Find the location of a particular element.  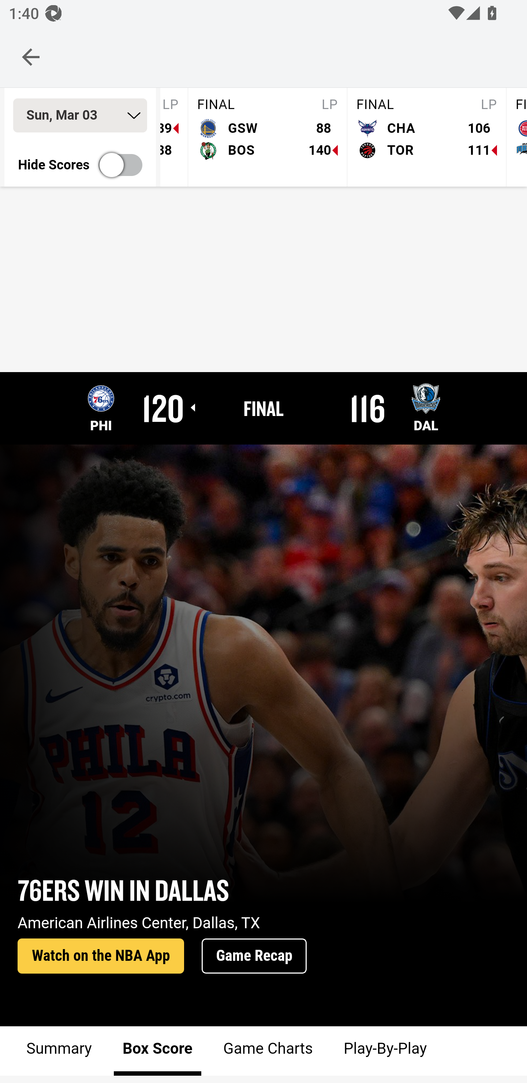

Navigate up is located at coordinates (31, 57).